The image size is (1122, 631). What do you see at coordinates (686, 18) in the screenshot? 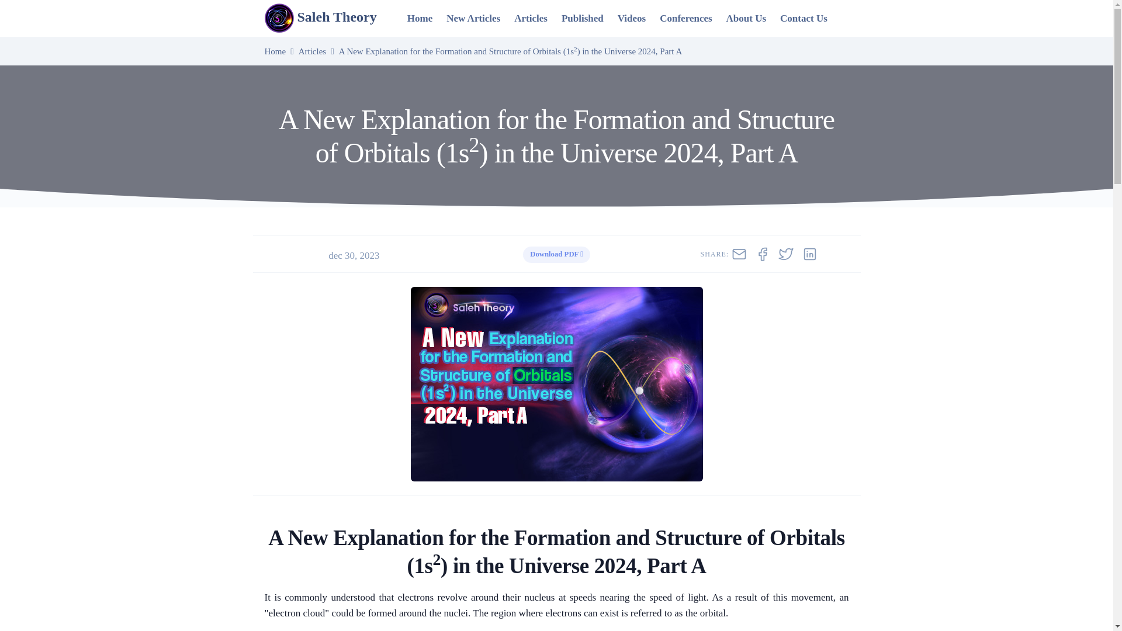
I see `Conferences` at bounding box center [686, 18].